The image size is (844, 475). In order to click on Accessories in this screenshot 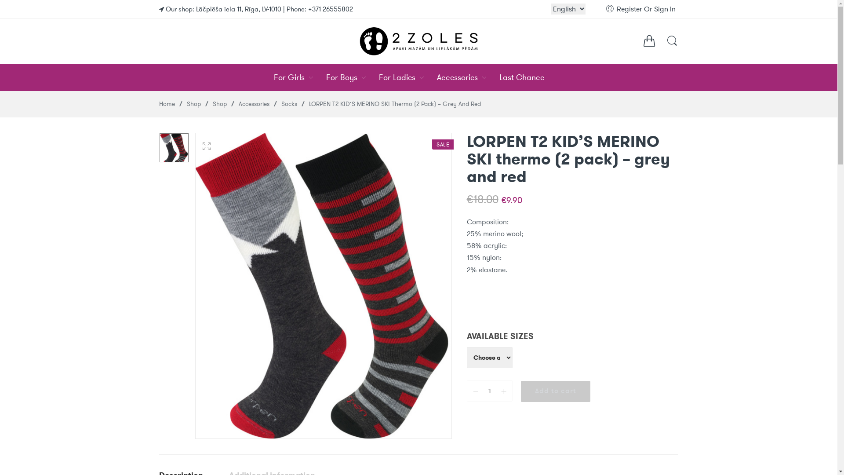, I will do `click(254, 104)`.